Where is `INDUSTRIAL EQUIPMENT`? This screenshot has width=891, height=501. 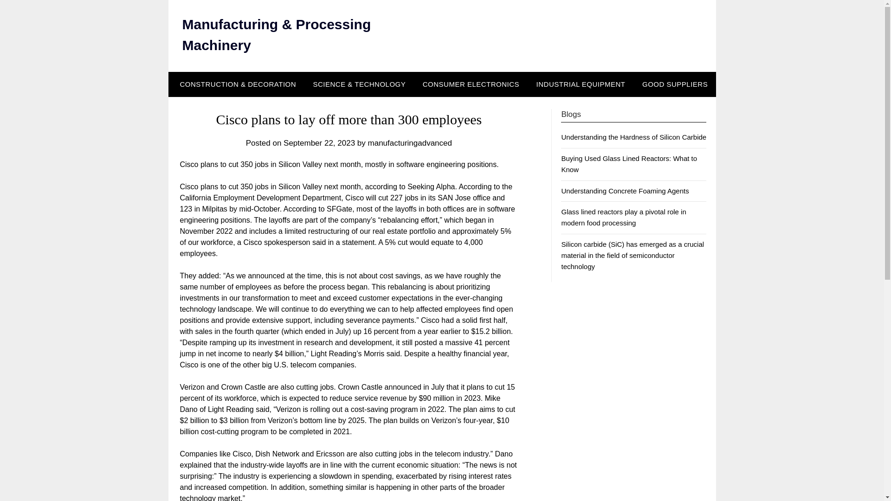
INDUSTRIAL EQUIPMENT is located at coordinates (581, 84).